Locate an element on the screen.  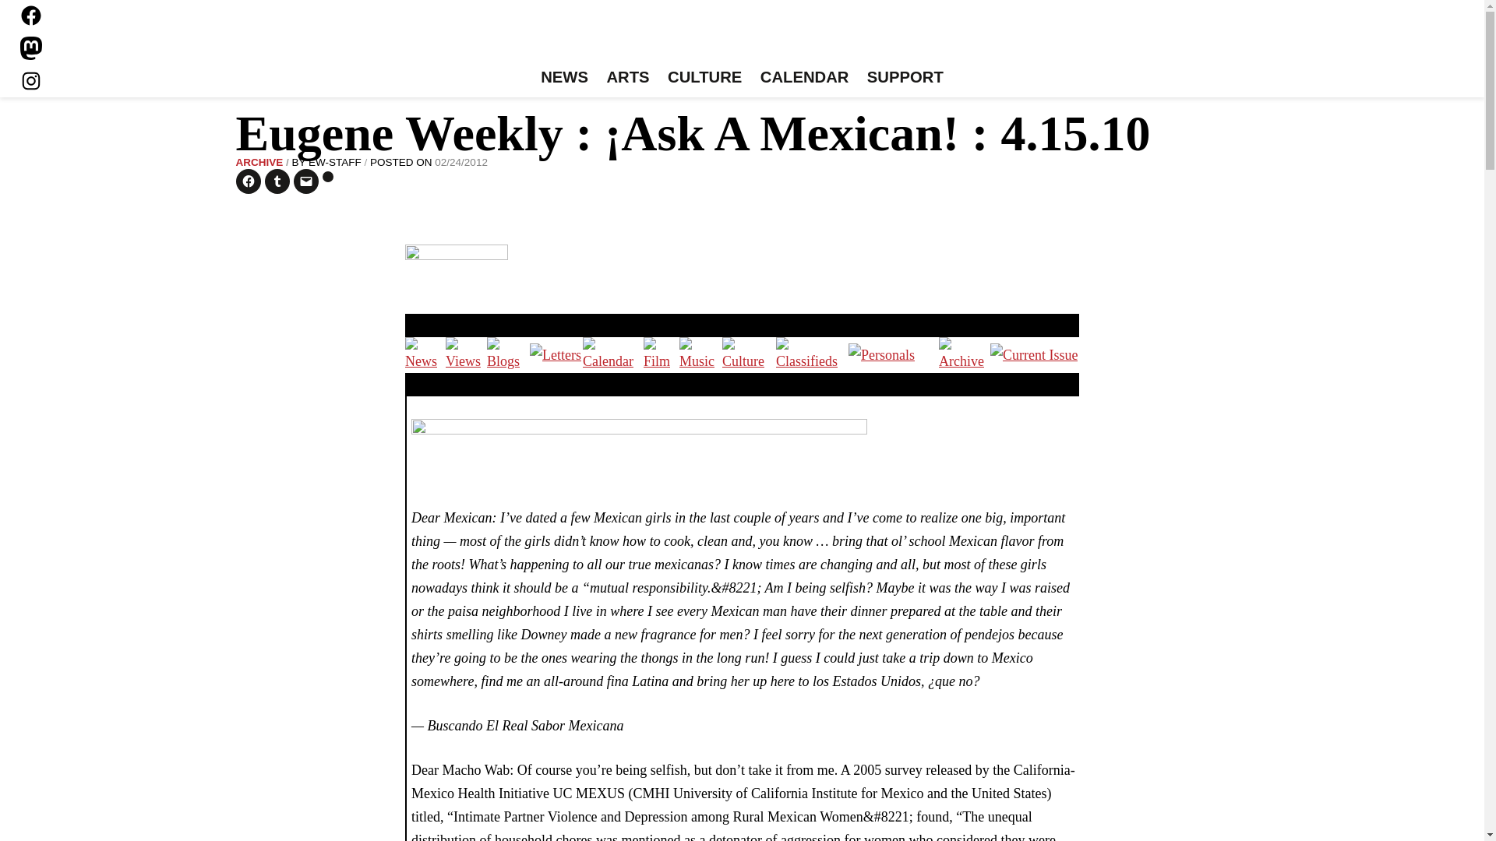
NEWS is located at coordinates (564, 78).